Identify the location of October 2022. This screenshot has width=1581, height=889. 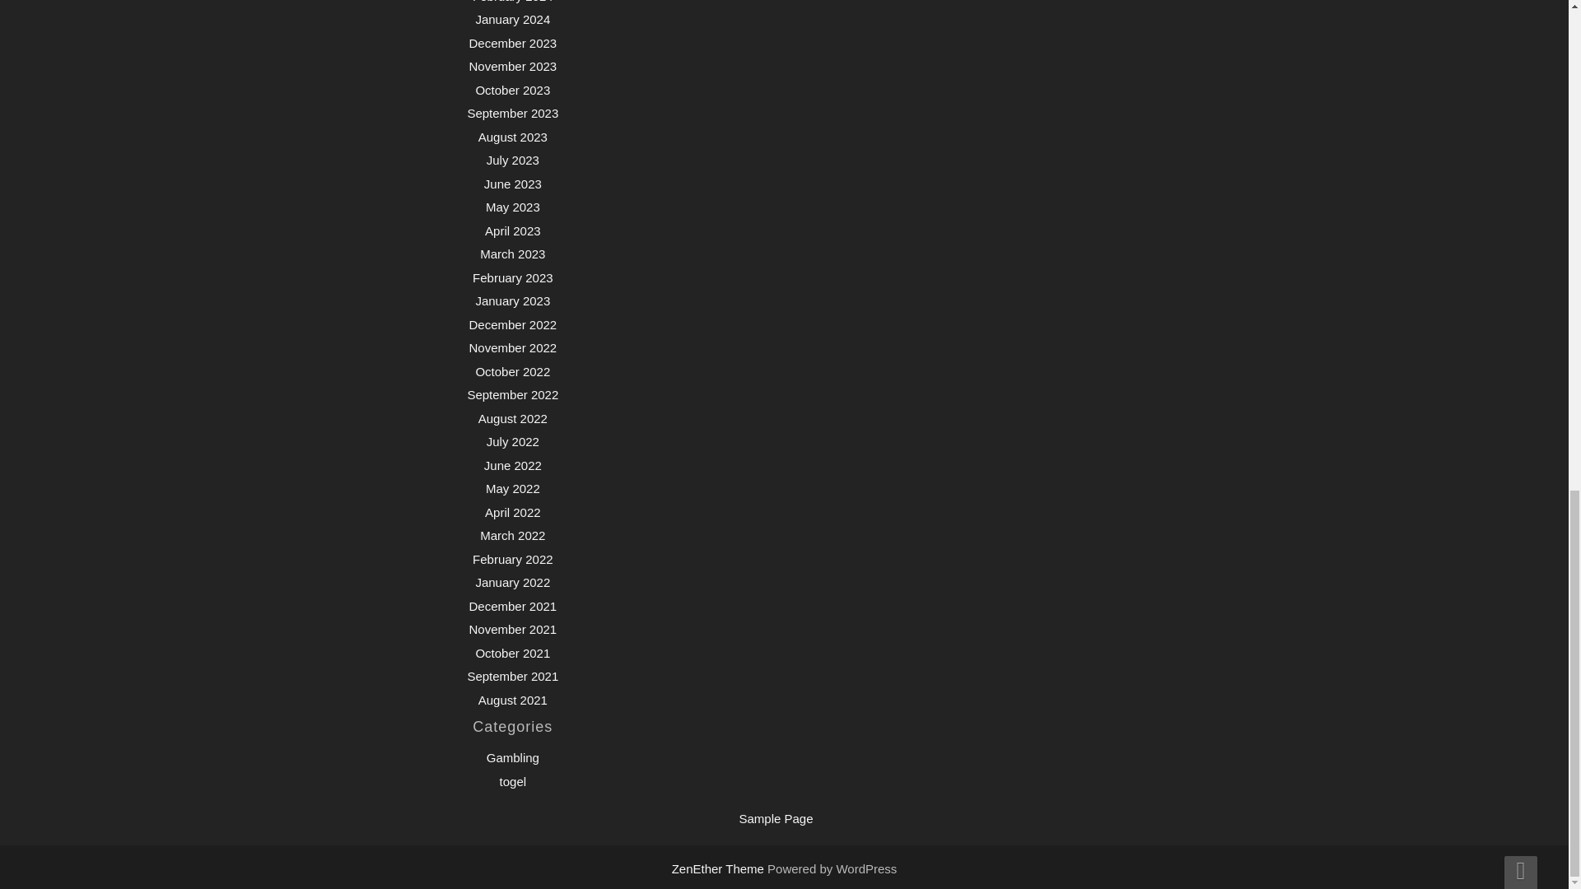
(512, 371).